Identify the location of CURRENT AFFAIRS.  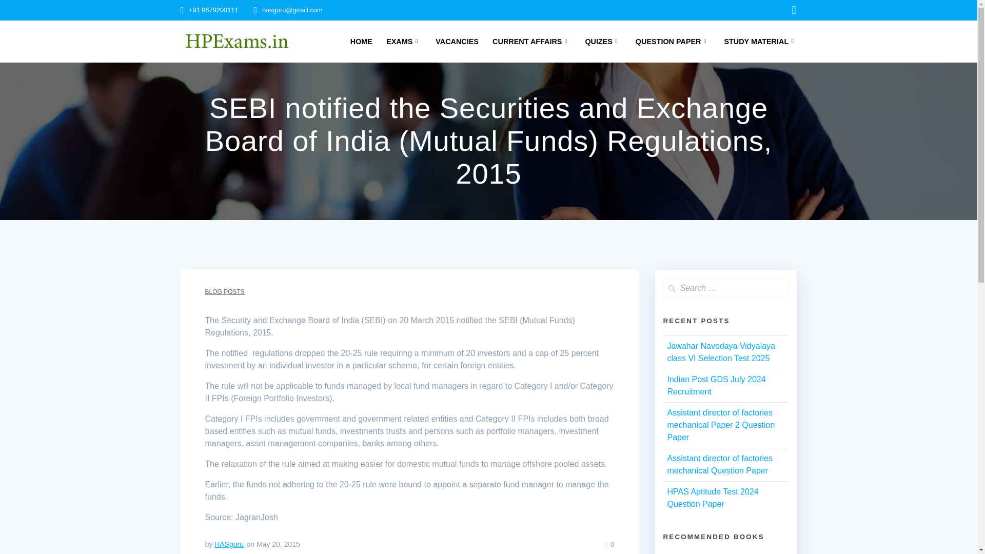
(531, 42).